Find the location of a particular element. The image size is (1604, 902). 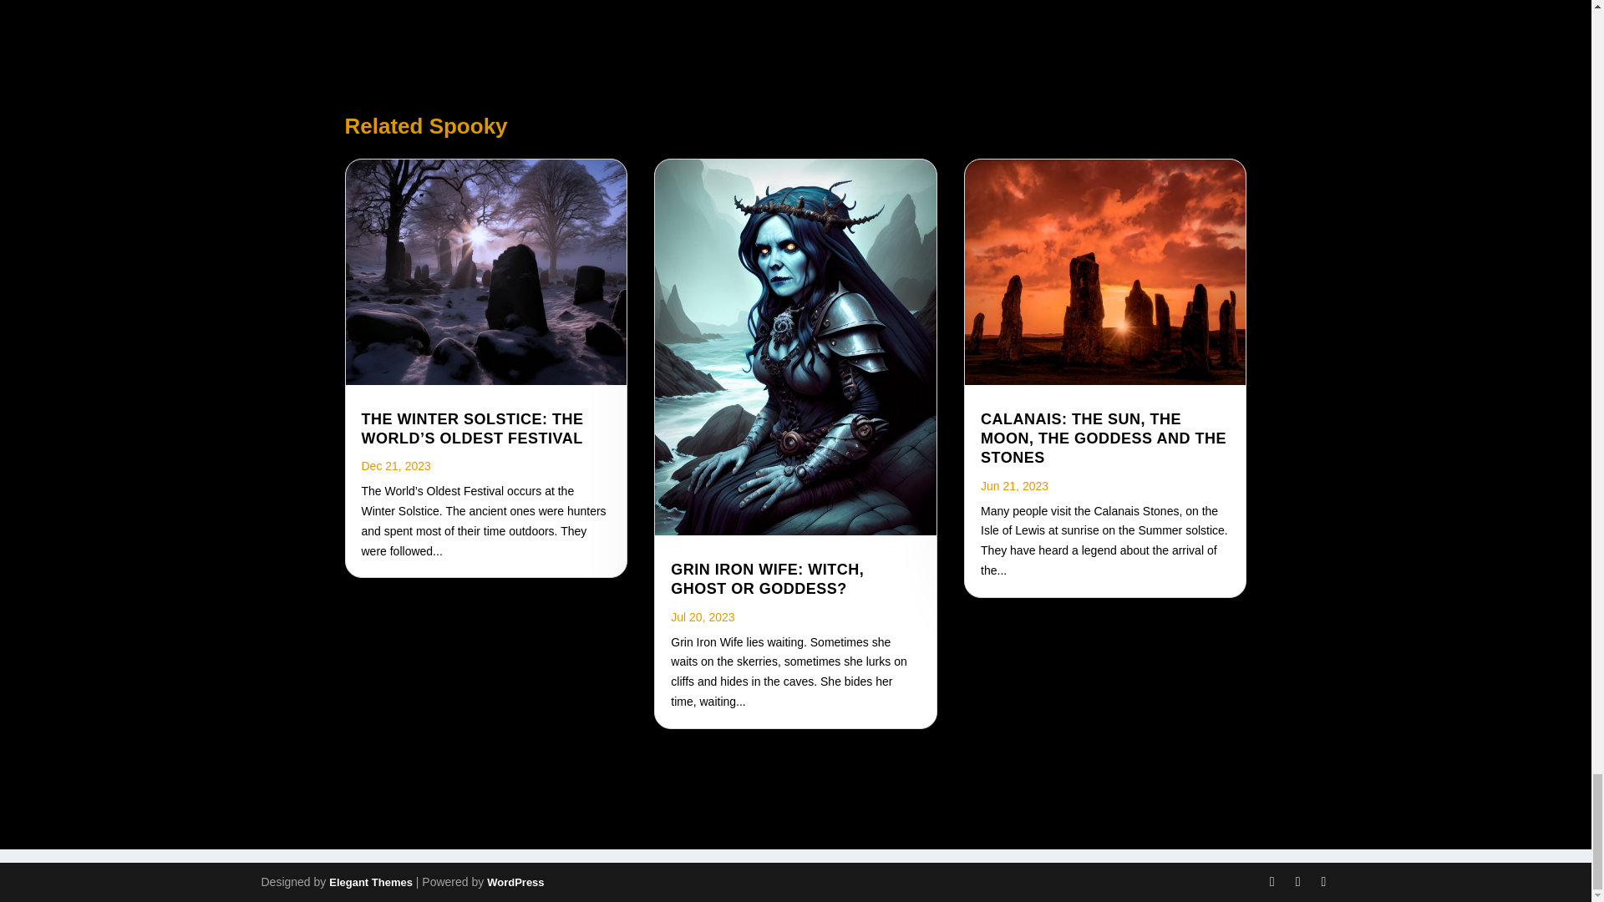

Premium WordPress Themes is located at coordinates (370, 882).